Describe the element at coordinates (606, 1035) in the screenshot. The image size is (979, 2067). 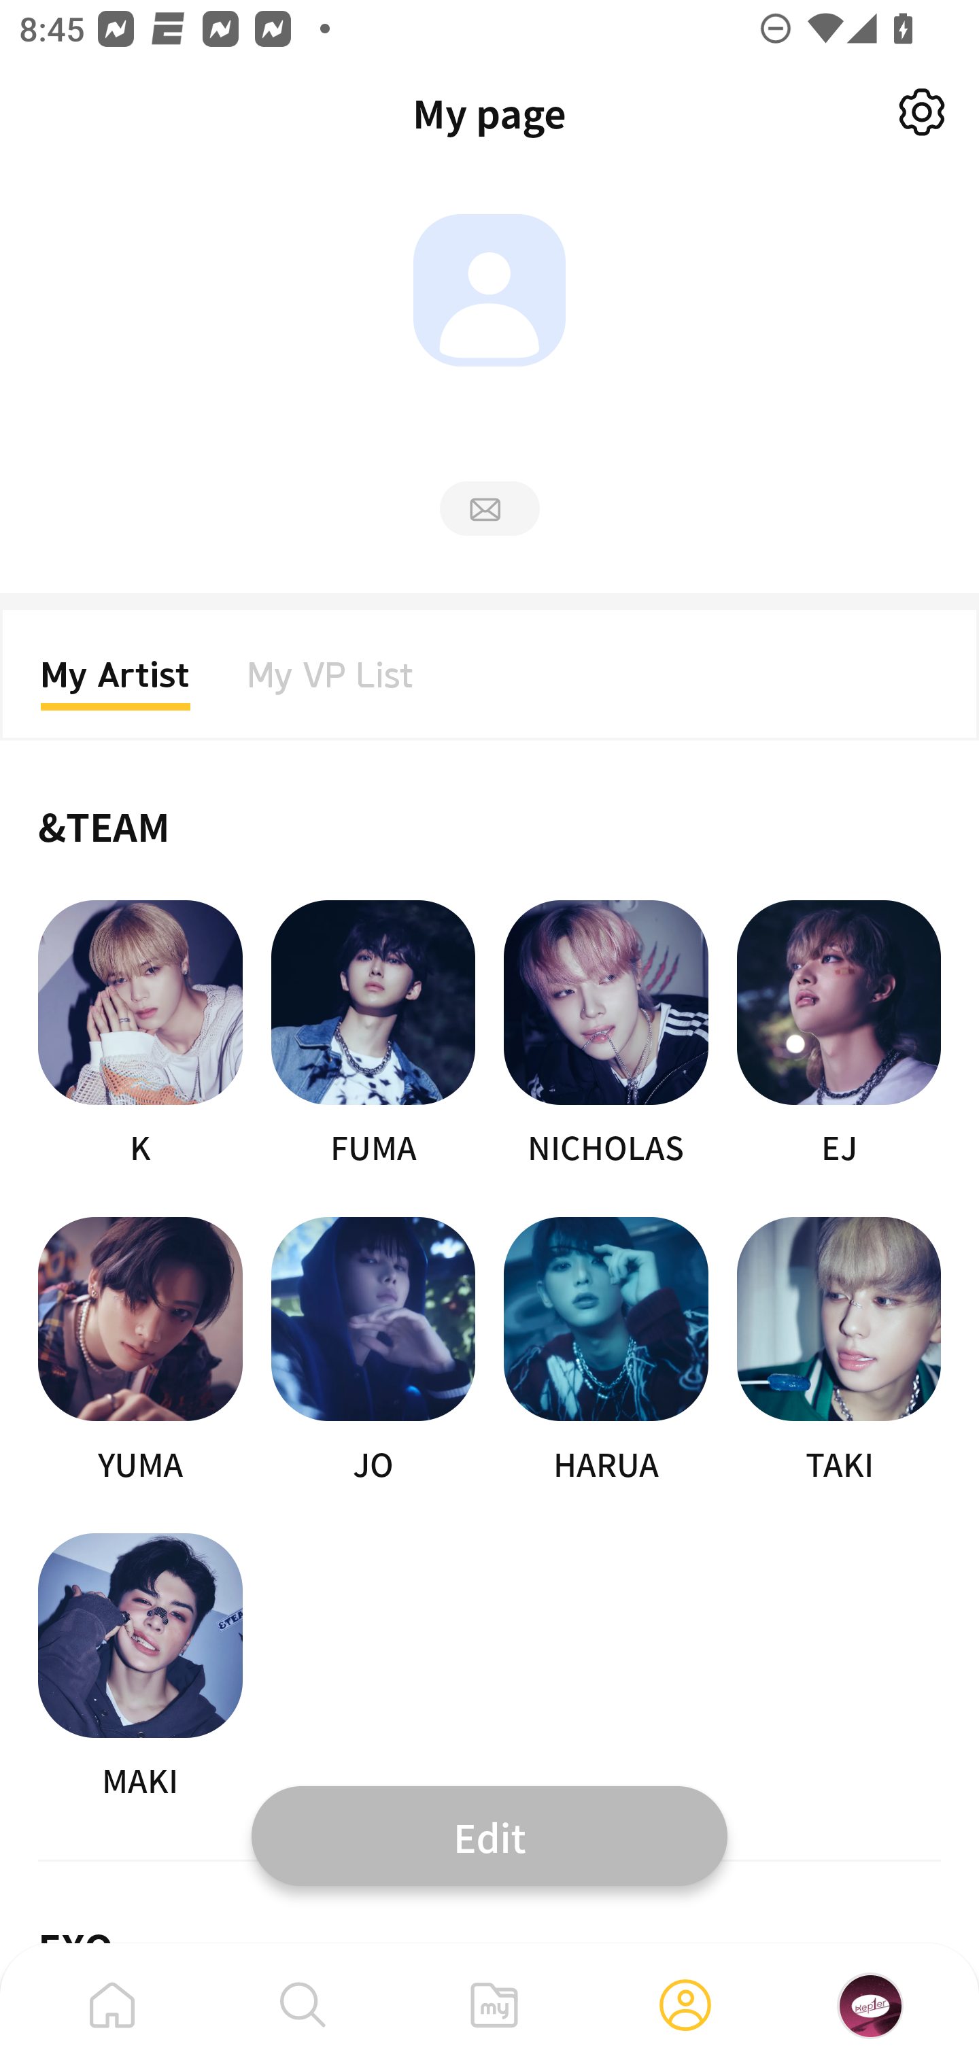
I see `NICHOLAS` at that location.